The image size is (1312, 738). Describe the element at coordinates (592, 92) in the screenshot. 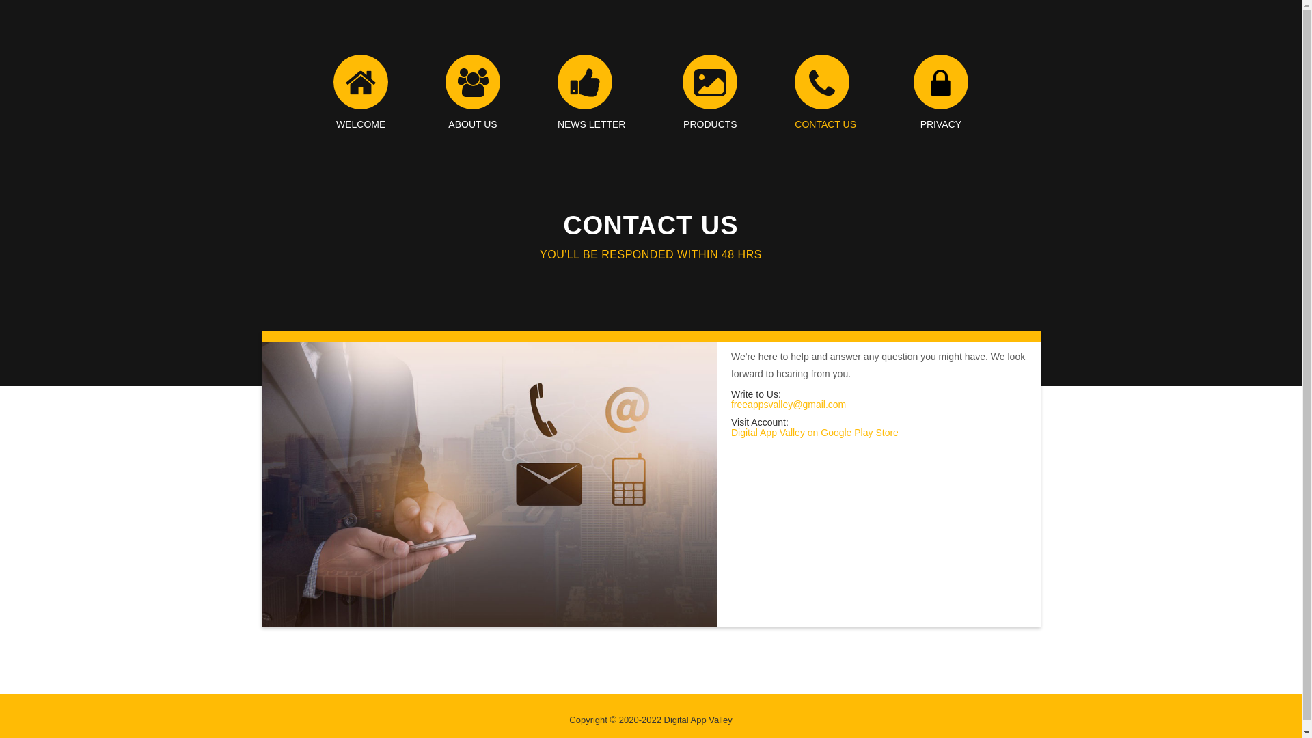

I see `NEWS LETTER` at that location.